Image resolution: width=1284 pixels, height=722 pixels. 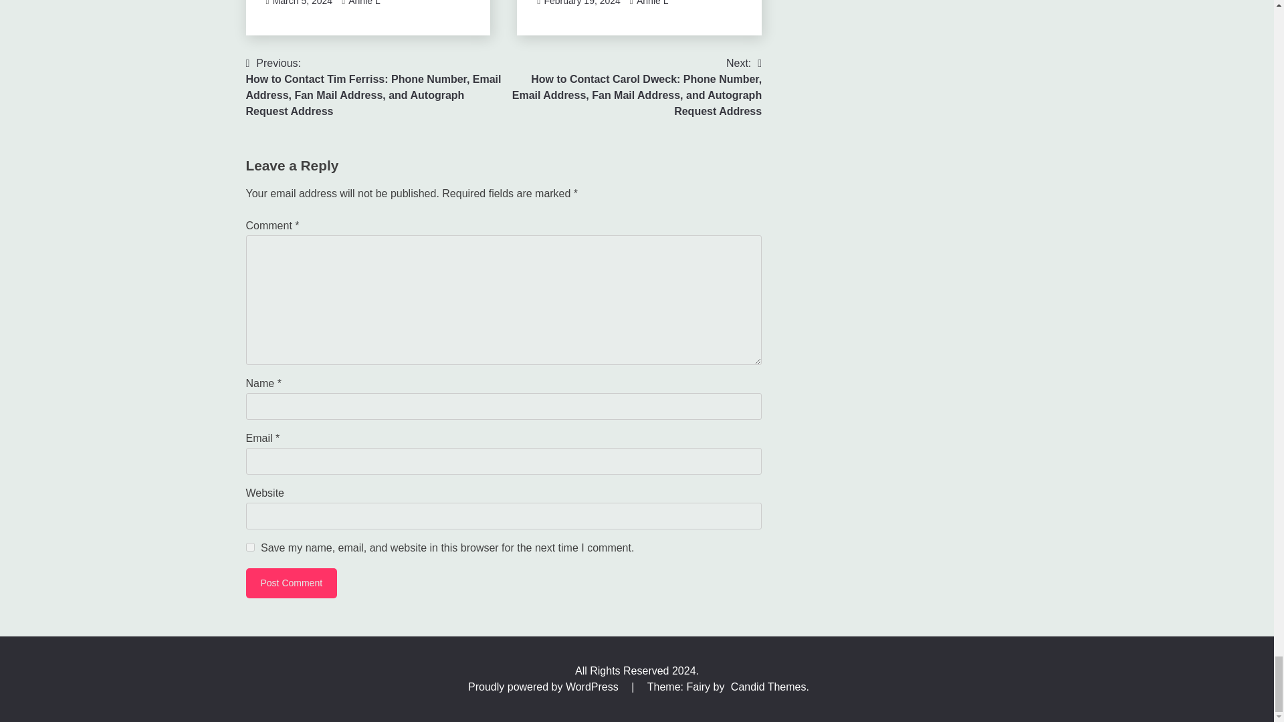 What do you see at coordinates (250, 547) in the screenshot?
I see `yes` at bounding box center [250, 547].